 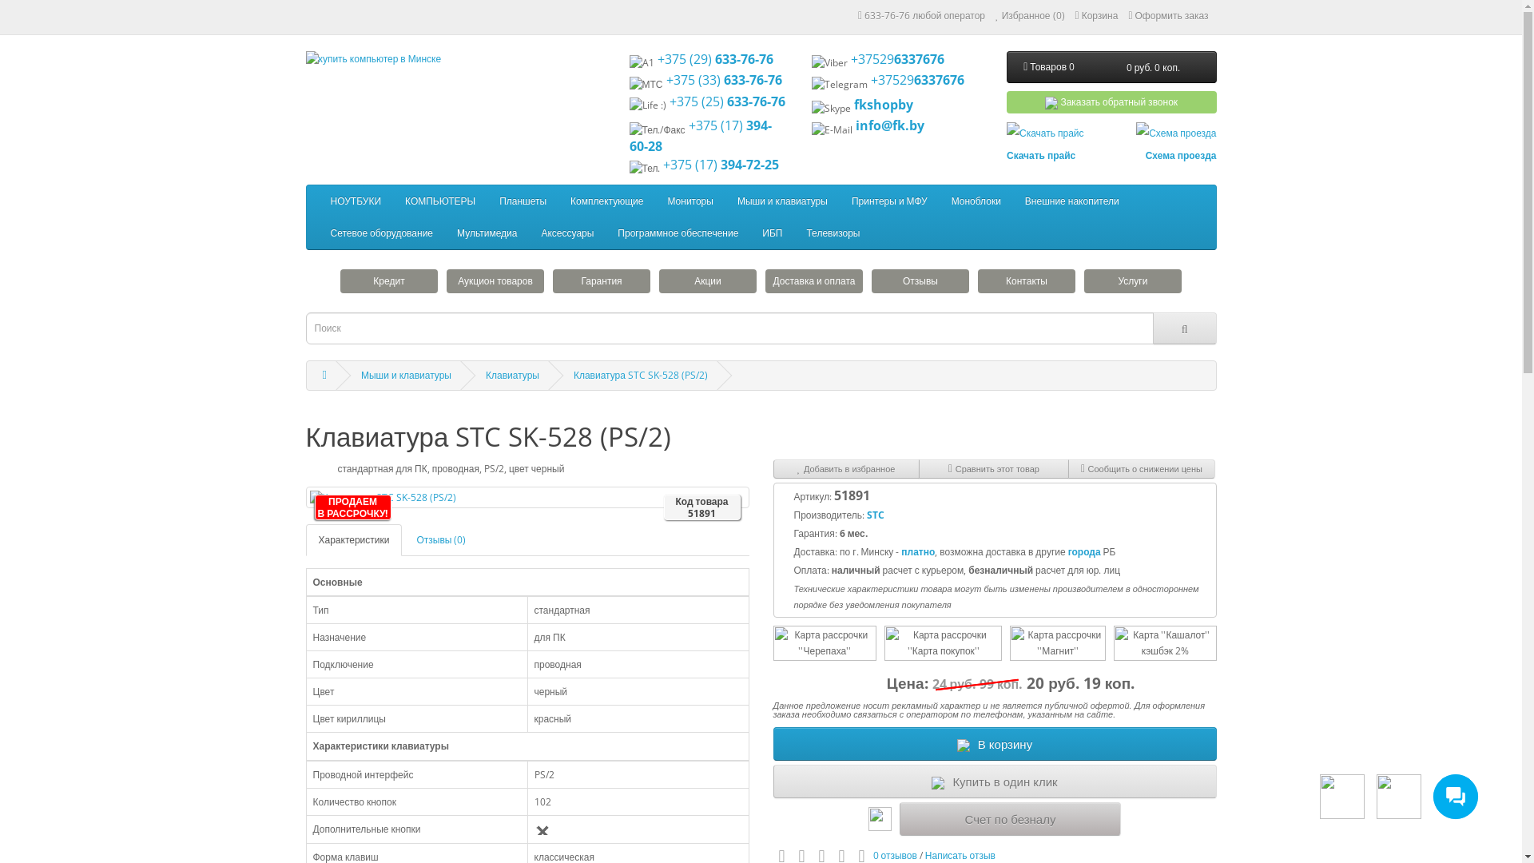 What do you see at coordinates (884, 105) in the screenshot?
I see `fkshopby` at bounding box center [884, 105].